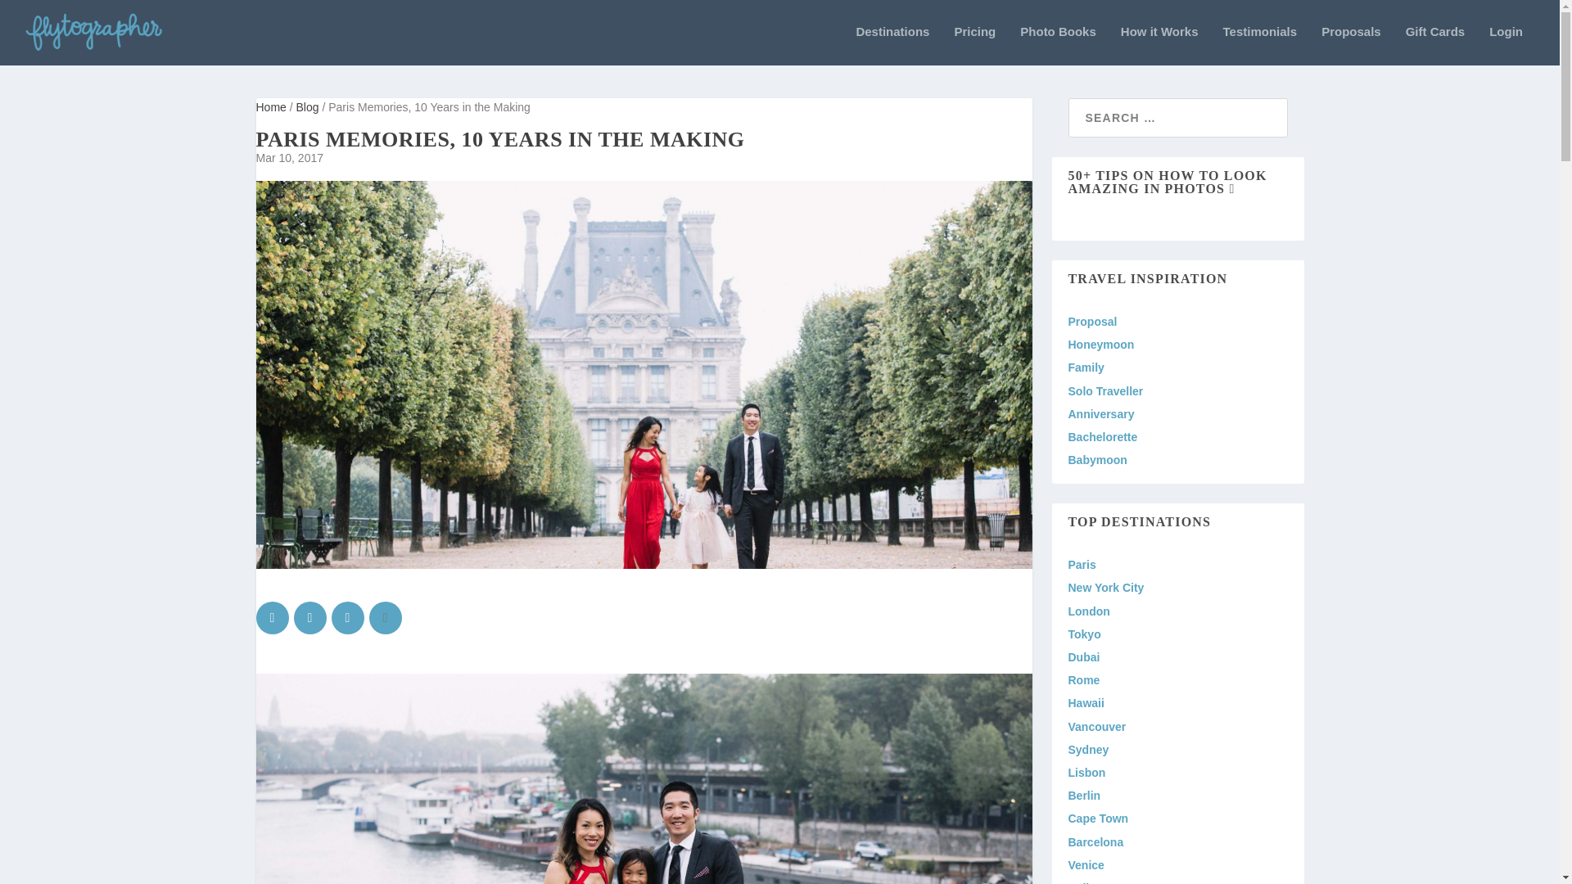 The width and height of the screenshot is (1572, 884). Describe the element at coordinates (1434, 45) in the screenshot. I see `Gift Cards` at that location.